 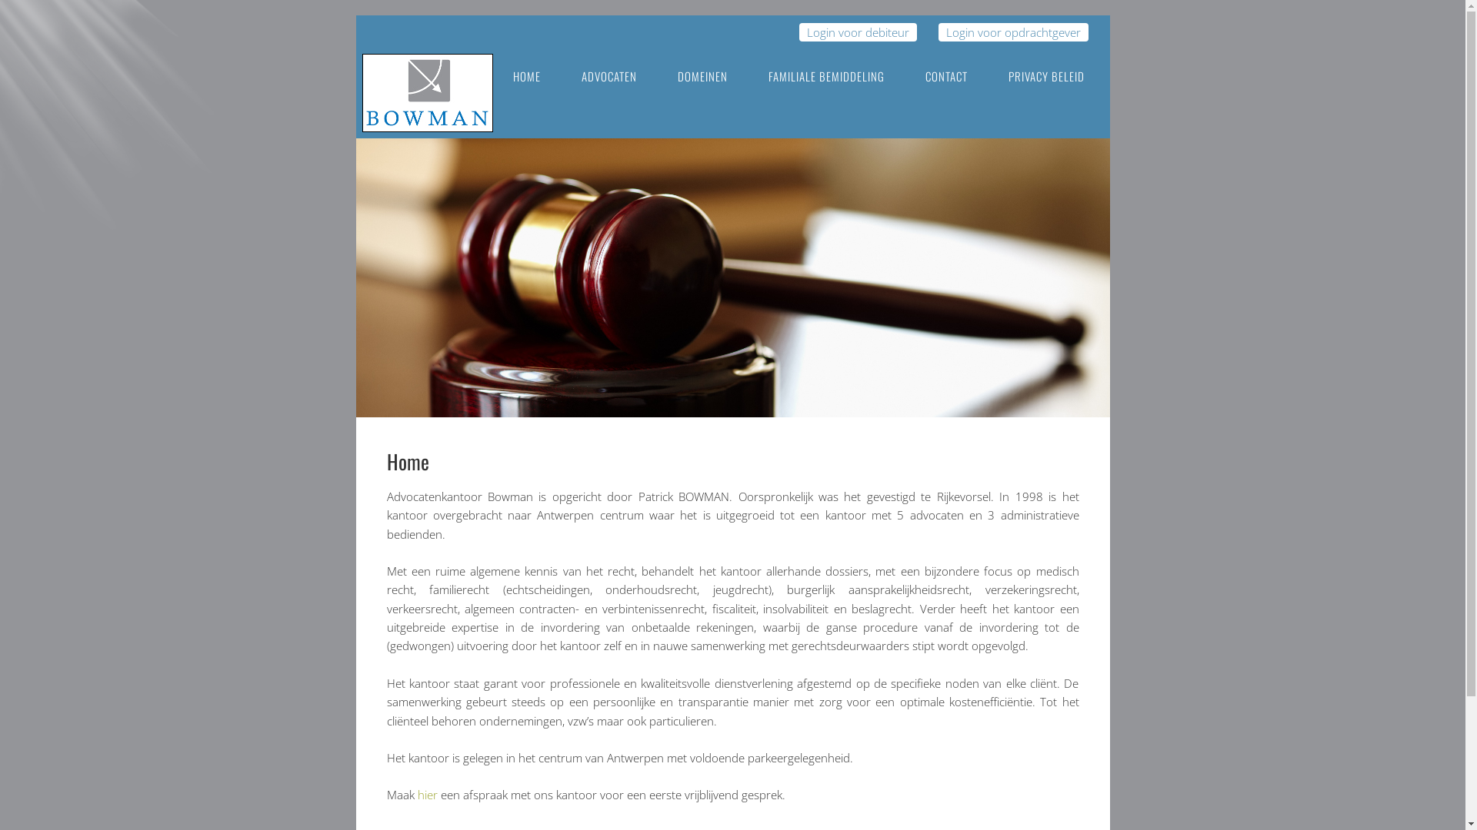 What do you see at coordinates (826, 77) in the screenshot?
I see `FAMILIALE BEMIDDELING` at bounding box center [826, 77].